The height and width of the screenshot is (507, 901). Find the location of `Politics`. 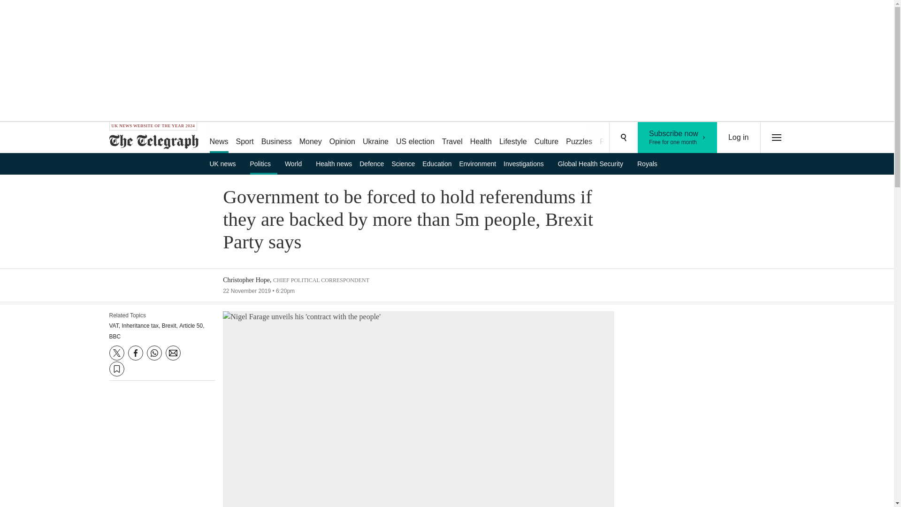

Politics is located at coordinates (264, 163).